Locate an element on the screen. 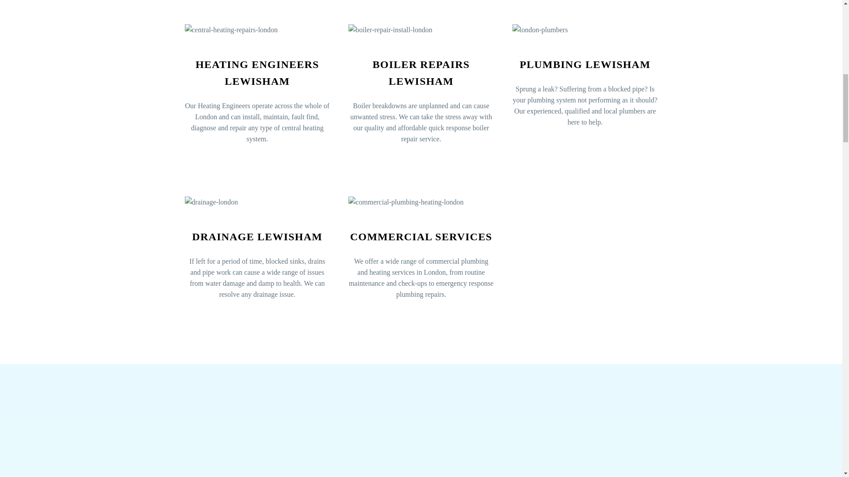  london-plumbers is located at coordinates (540, 30).